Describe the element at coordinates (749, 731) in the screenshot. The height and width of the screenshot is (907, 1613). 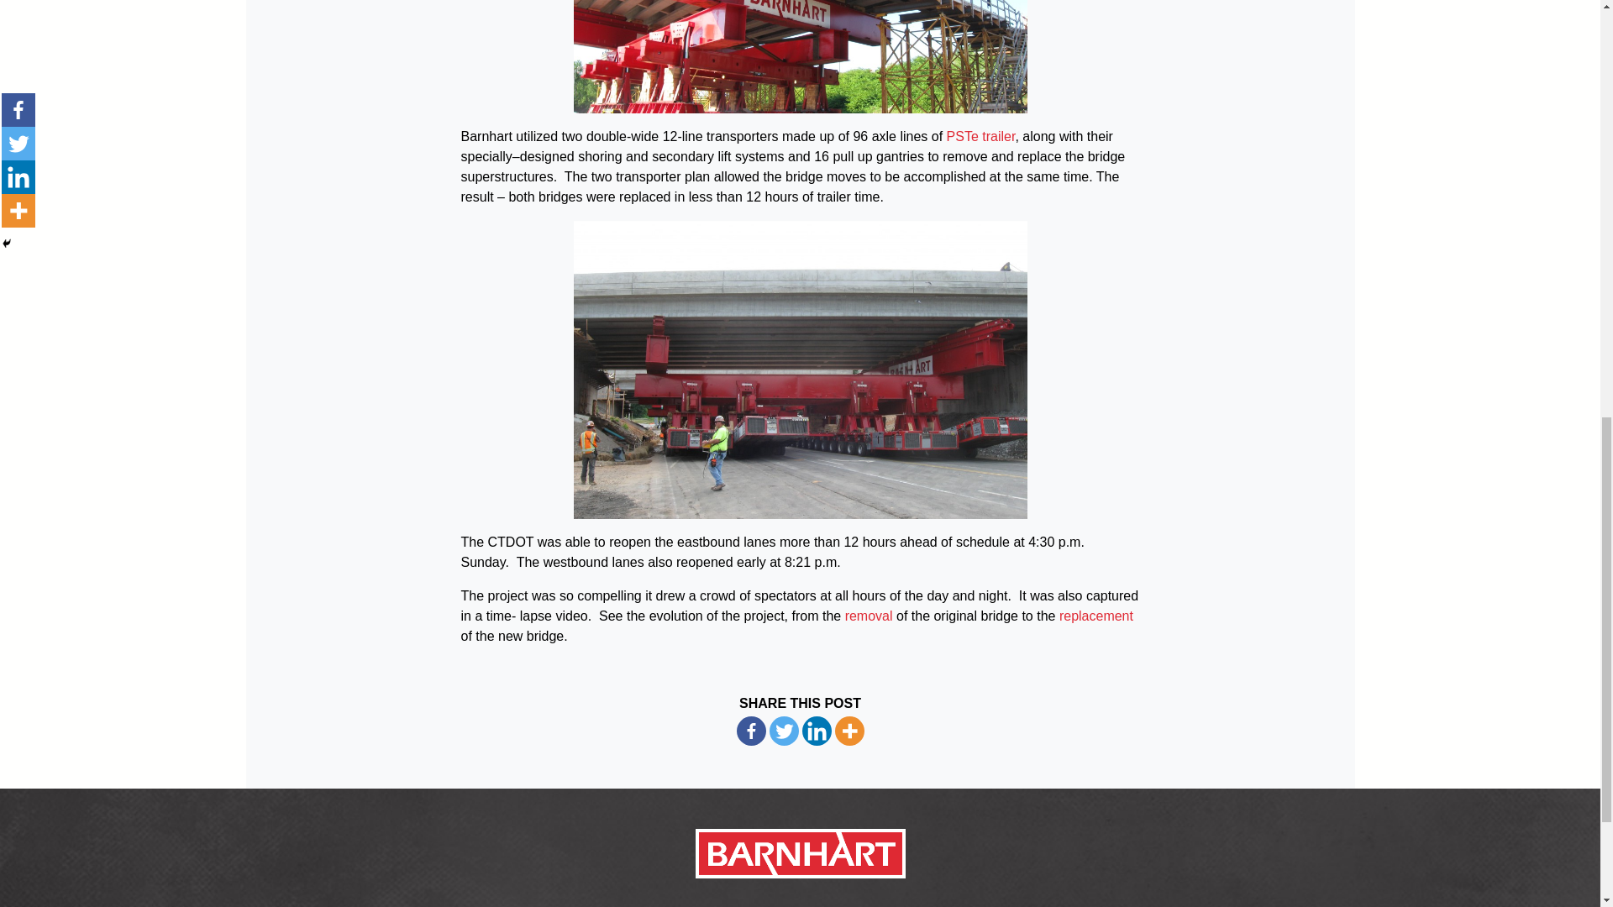
I see `Facebook` at that location.